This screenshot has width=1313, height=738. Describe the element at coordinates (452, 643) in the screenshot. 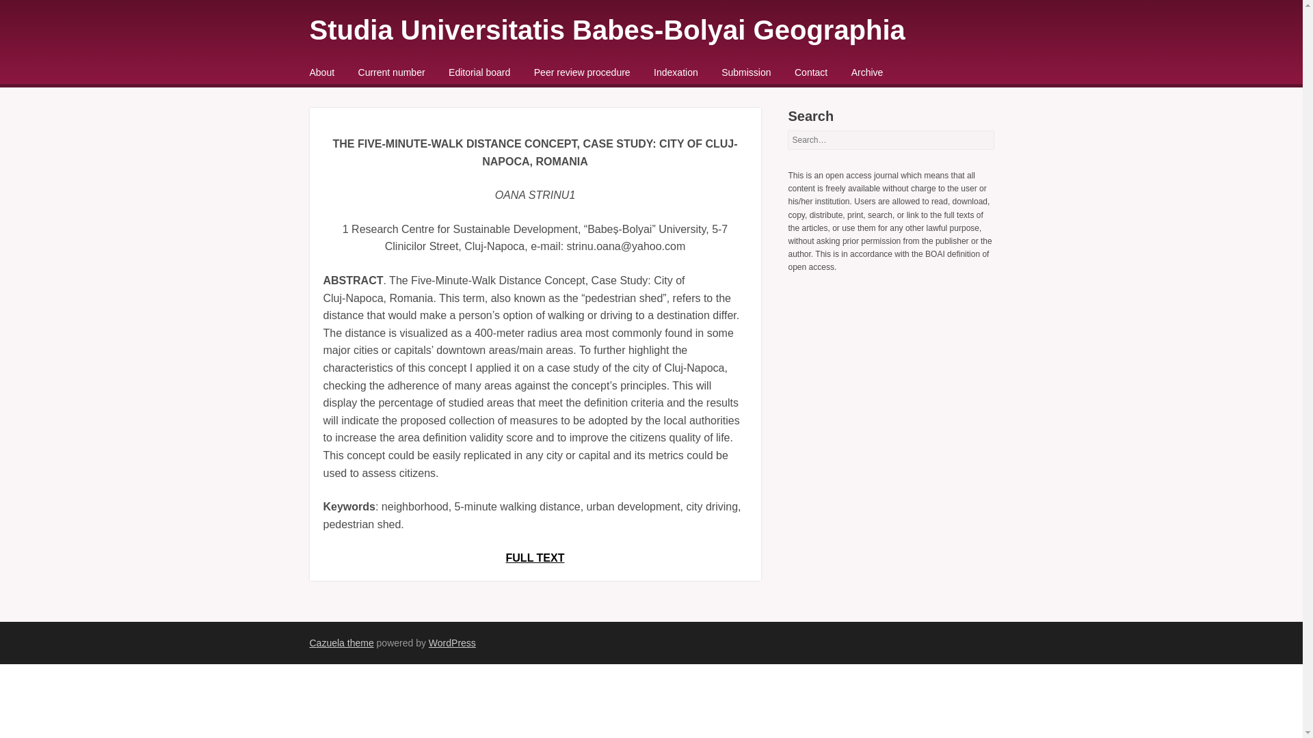

I see `WordPress` at that location.